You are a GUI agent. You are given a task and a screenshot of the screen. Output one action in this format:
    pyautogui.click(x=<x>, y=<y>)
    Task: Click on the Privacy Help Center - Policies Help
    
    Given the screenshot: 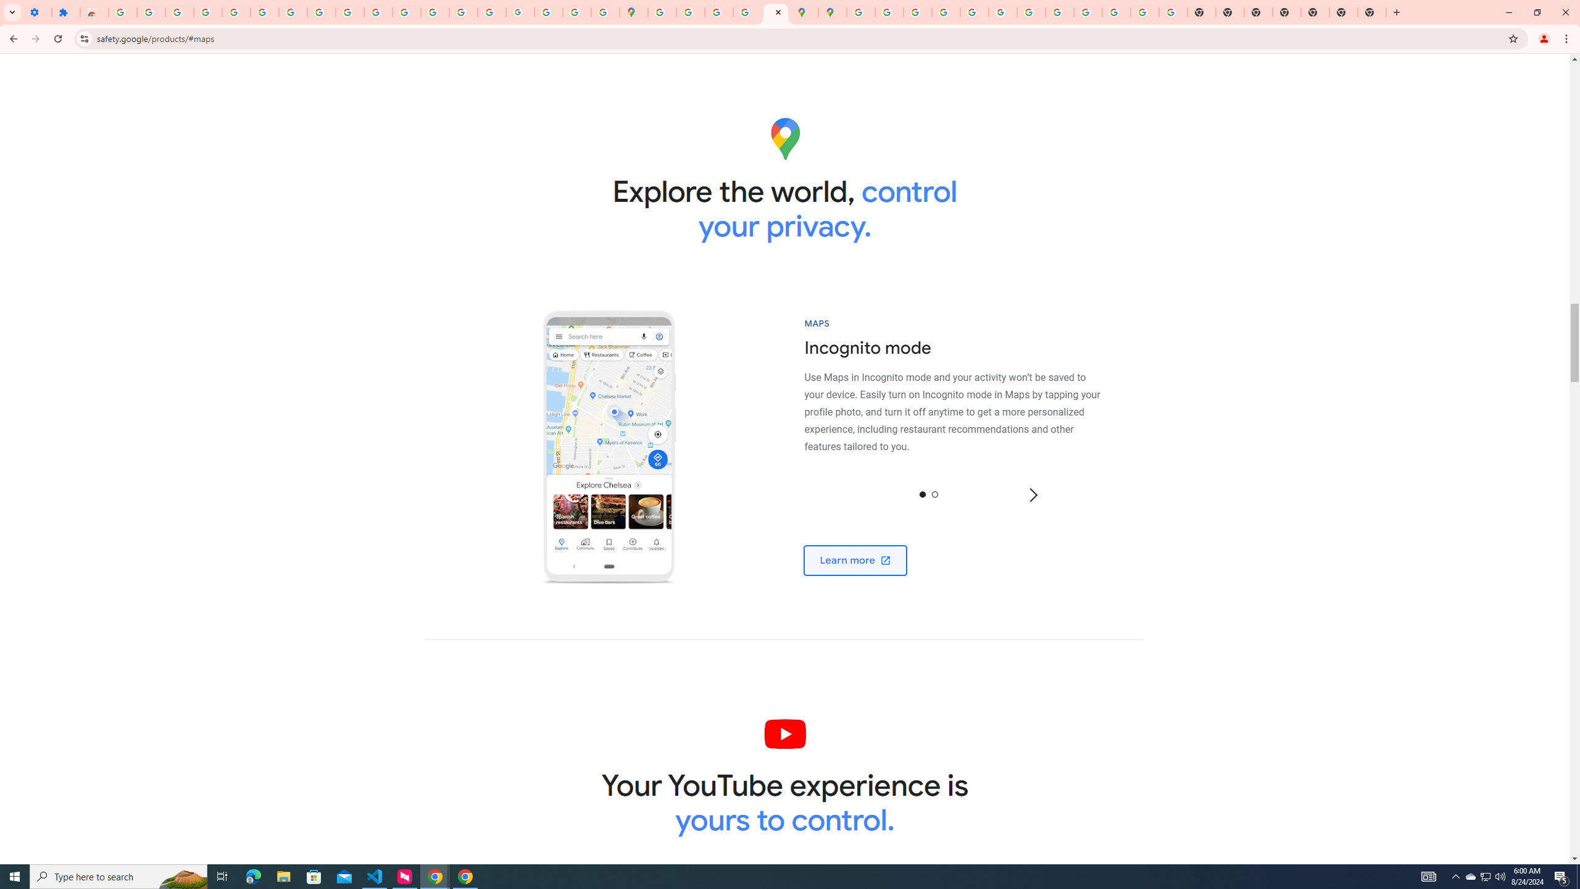 What is the action you would take?
    pyautogui.click(x=917, y=12)
    